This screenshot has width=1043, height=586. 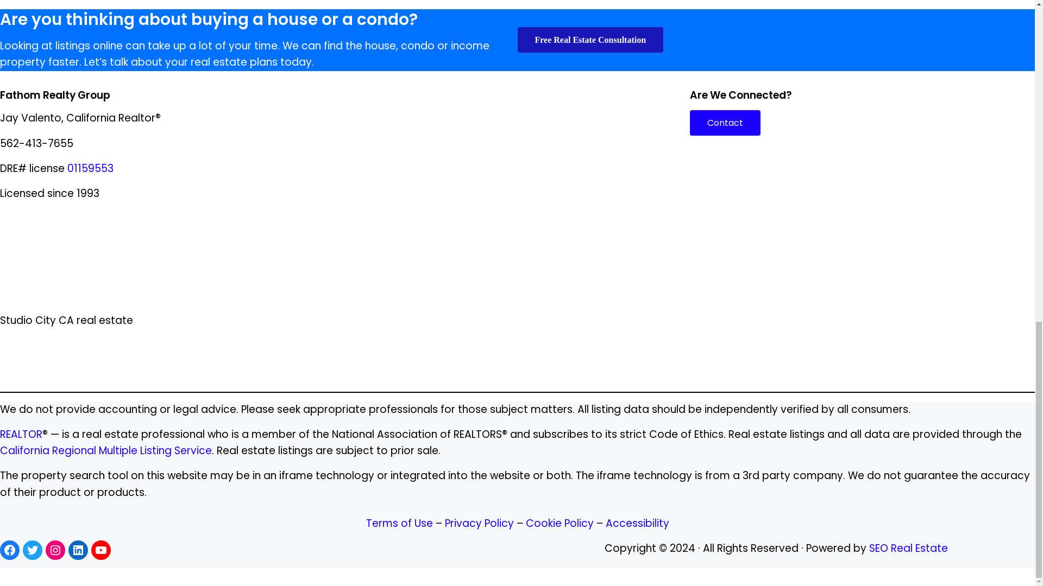 I want to click on REALTOR, so click(x=21, y=434).